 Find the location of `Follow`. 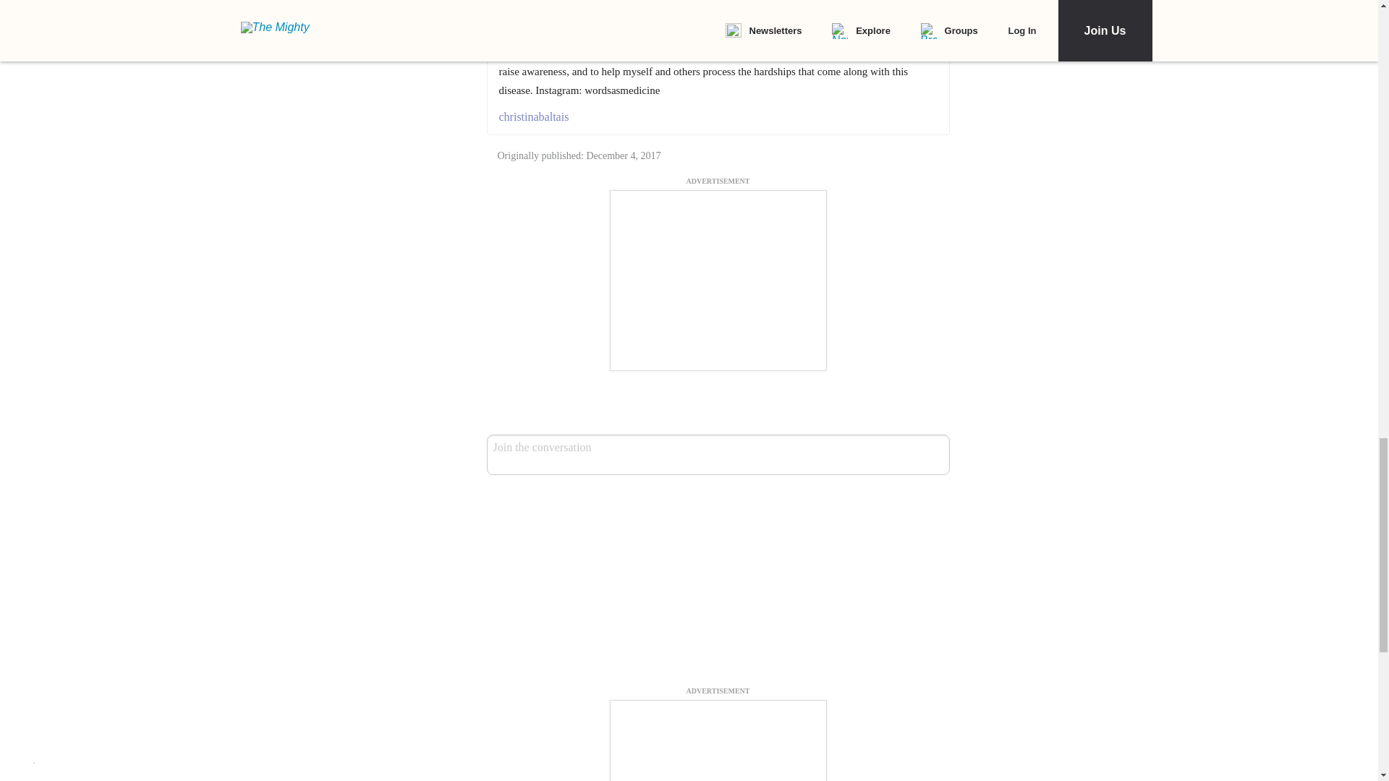

Follow is located at coordinates (662, 9).